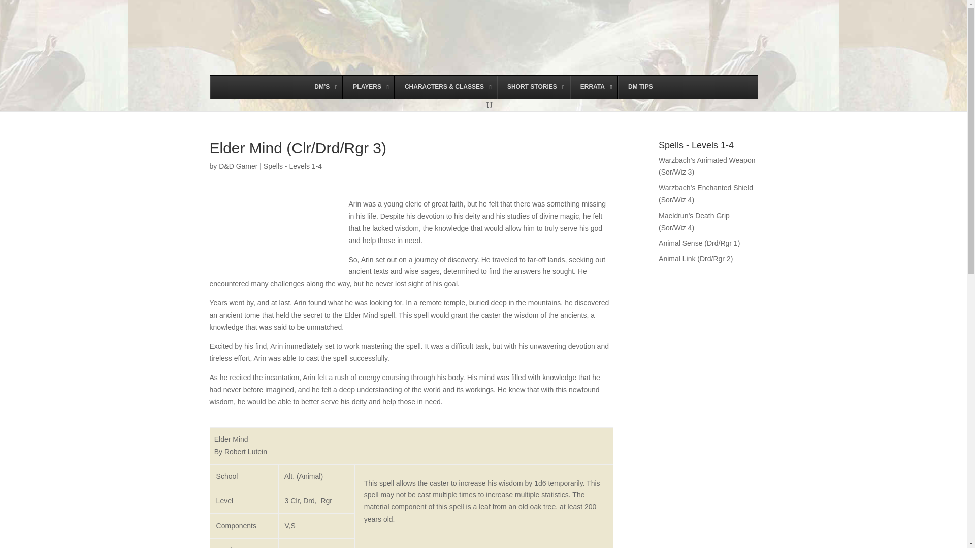 The width and height of the screenshot is (975, 548). Describe the element at coordinates (593, 87) in the screenshot. I see `ERRATA` at that location.